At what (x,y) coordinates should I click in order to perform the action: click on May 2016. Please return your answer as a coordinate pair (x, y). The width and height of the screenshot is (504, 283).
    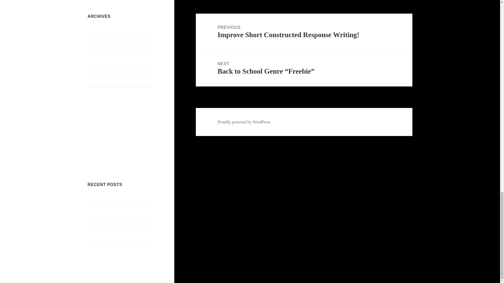
    Looking at the image, I should click on (96, 71).